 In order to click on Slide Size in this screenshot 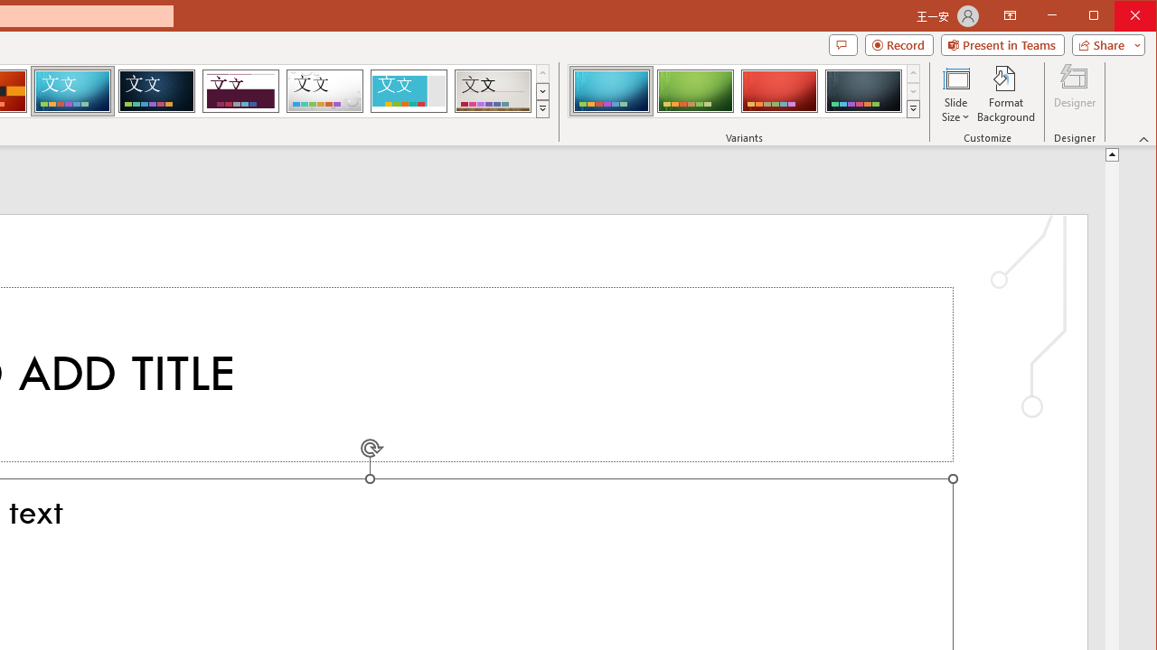, I will do `click(956, 94)`.